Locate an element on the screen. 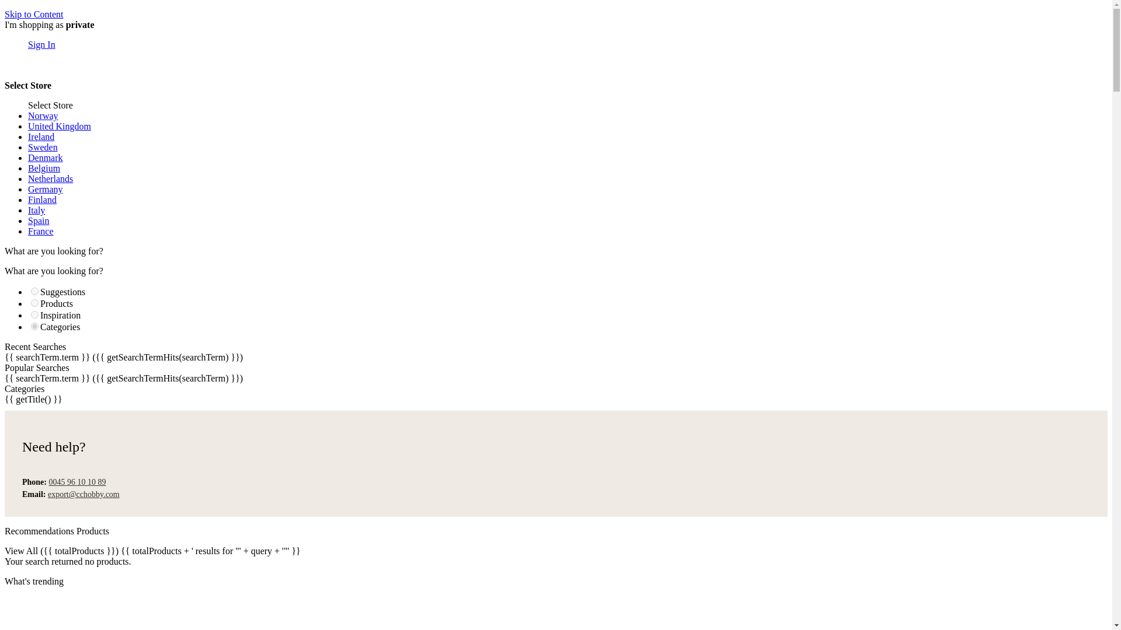 This screenshot has width=1121, height=630. Sign In is located at coordinates (41, 44).